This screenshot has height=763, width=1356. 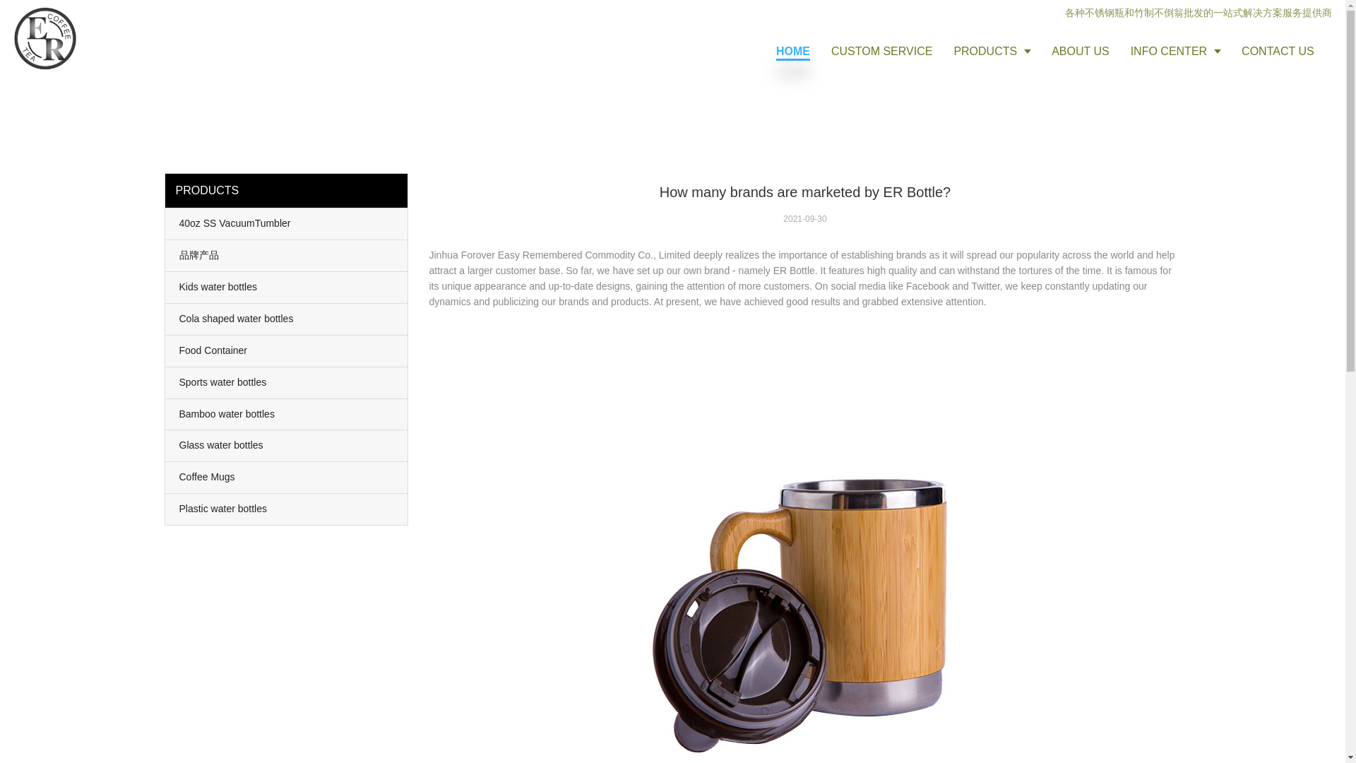 What do you see at coordinates (1081, 51) in the screenshot?
I see `ABOUT US` at bounding box center [1081, 51].